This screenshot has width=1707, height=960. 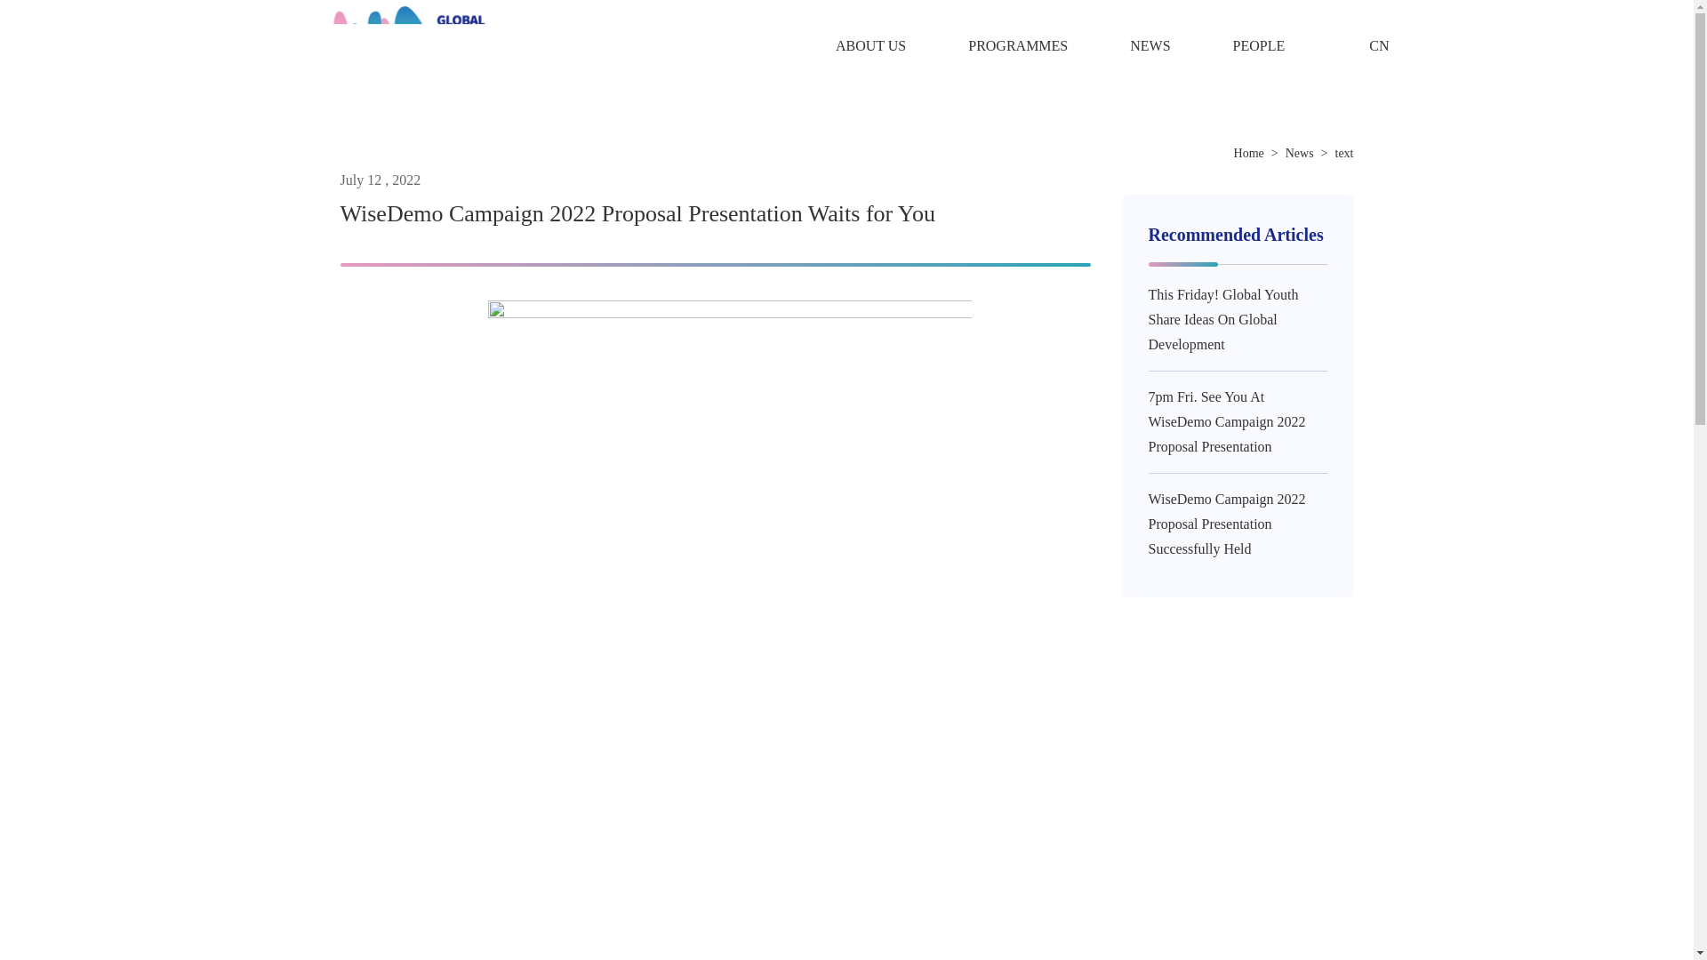 What do you see at coordinates (1223, 319) in the screenshot?
I see `This Friday! Global Youth Share Ideas On Global Development` at bounding box center [1223, 319].